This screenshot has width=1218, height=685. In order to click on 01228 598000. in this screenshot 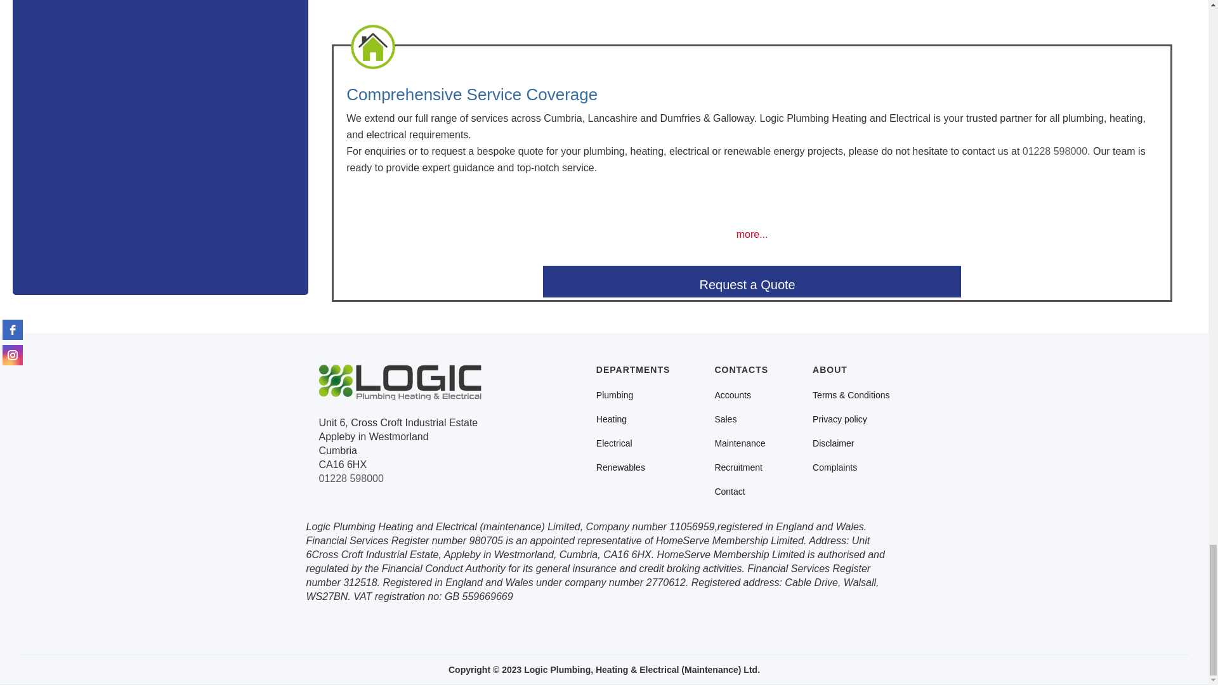, I will do `click(1058, 151)`.